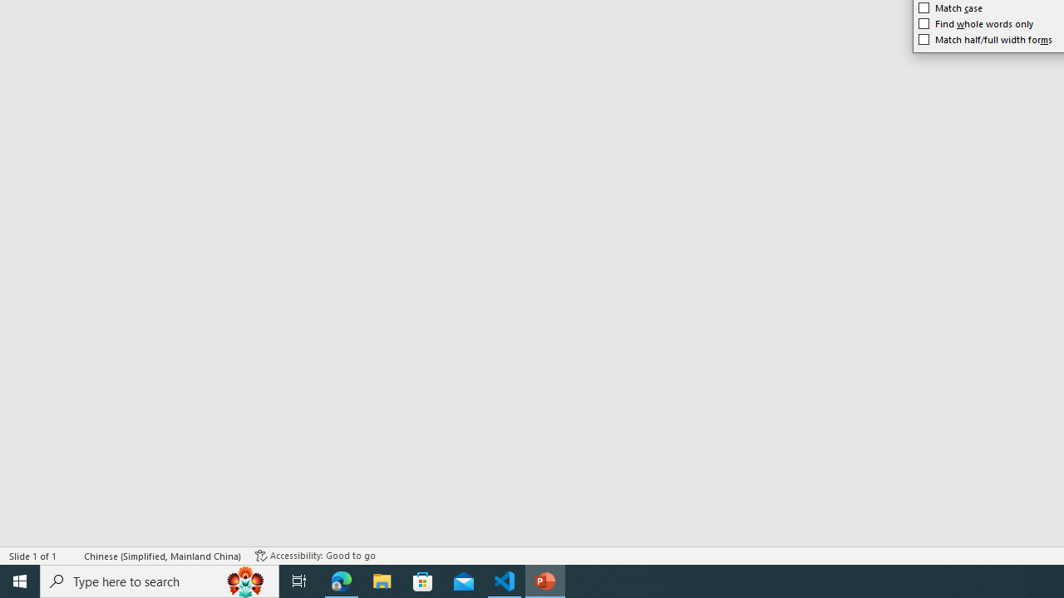 Image resolution: width=1064 pixels, height=598 pixels. Describe the element at coordinates (382, 581) in the screenshot. I see `File Explorer` at that location.